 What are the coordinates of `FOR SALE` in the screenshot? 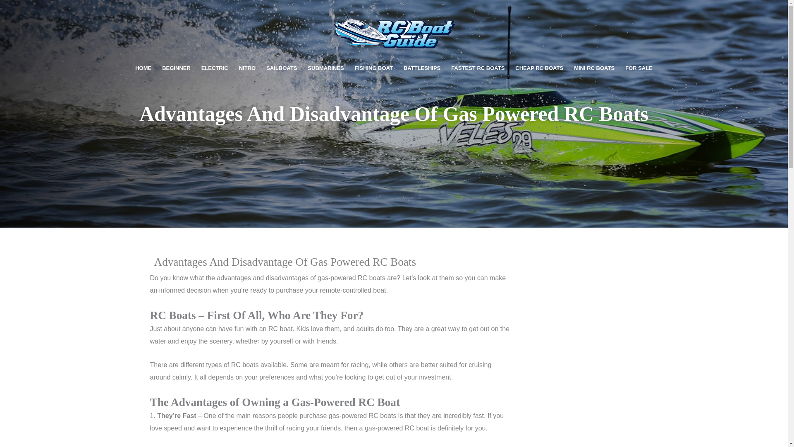 It's located at (639, 68).